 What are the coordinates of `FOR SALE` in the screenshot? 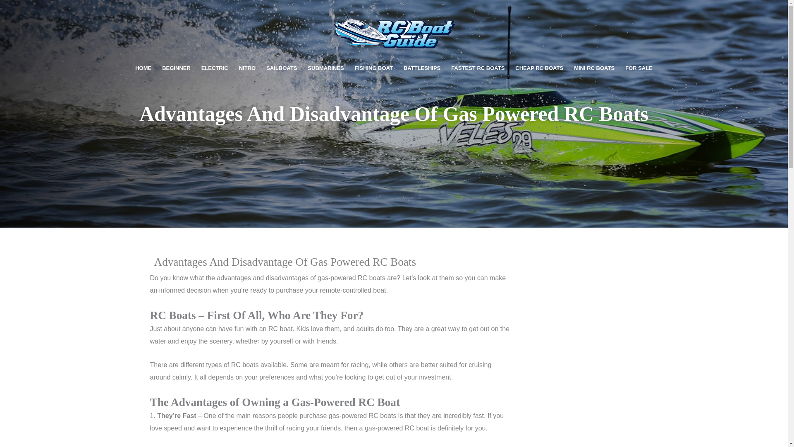 It's located at (639, 68).